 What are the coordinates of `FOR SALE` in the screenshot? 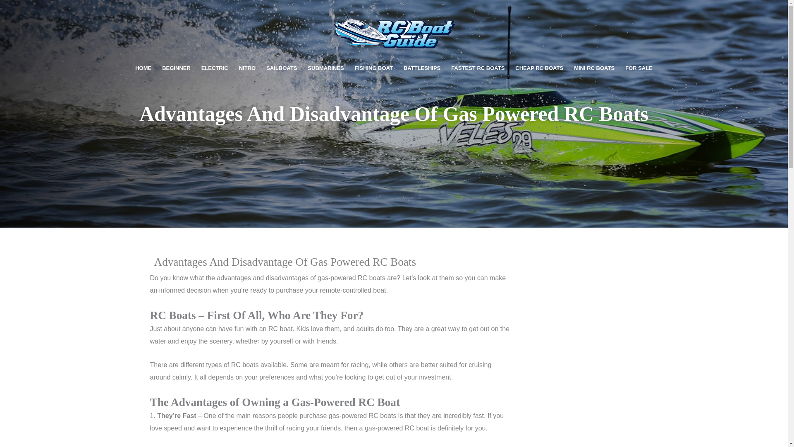 It's located at (639, 68).